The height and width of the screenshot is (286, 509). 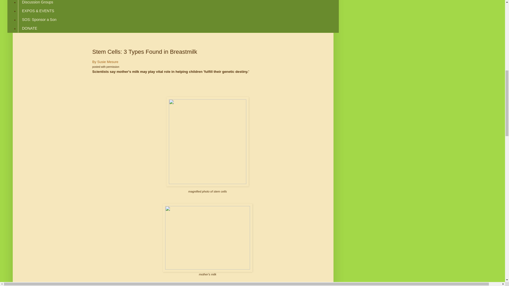 I want to click on Discussion Groups, so click(x=37, y=3).